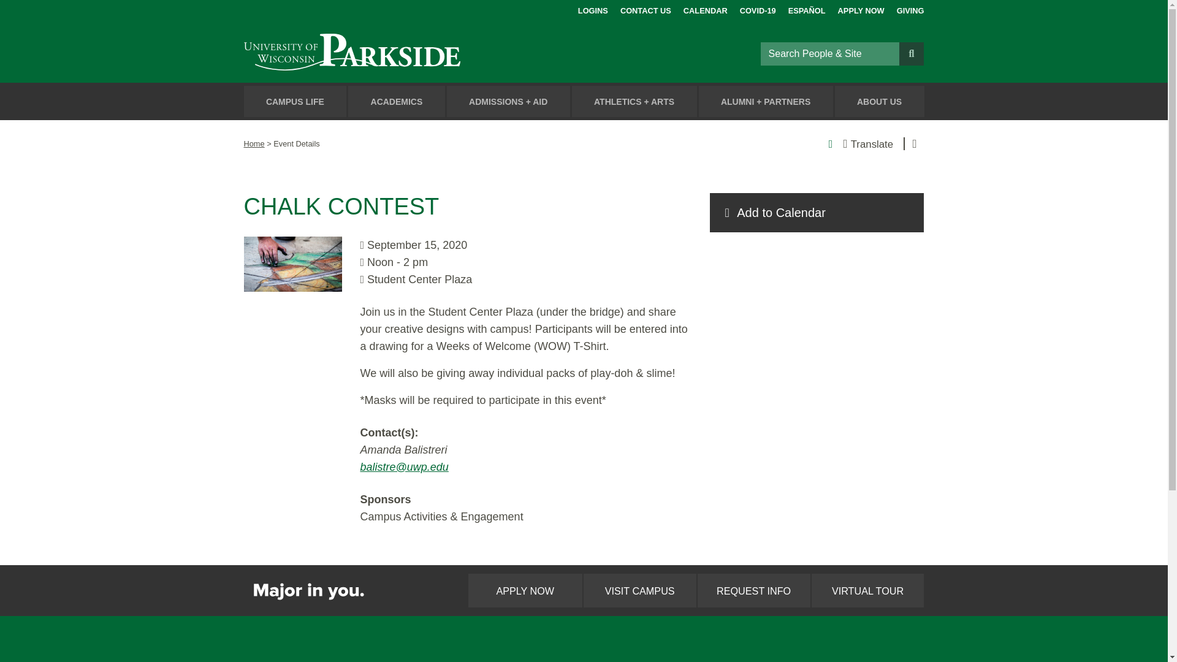 The image size is (1177, 662). What do you see at coordinates (758, 9) in the screenshot?
I see `COVID-19` at bounding box center [758, 9].